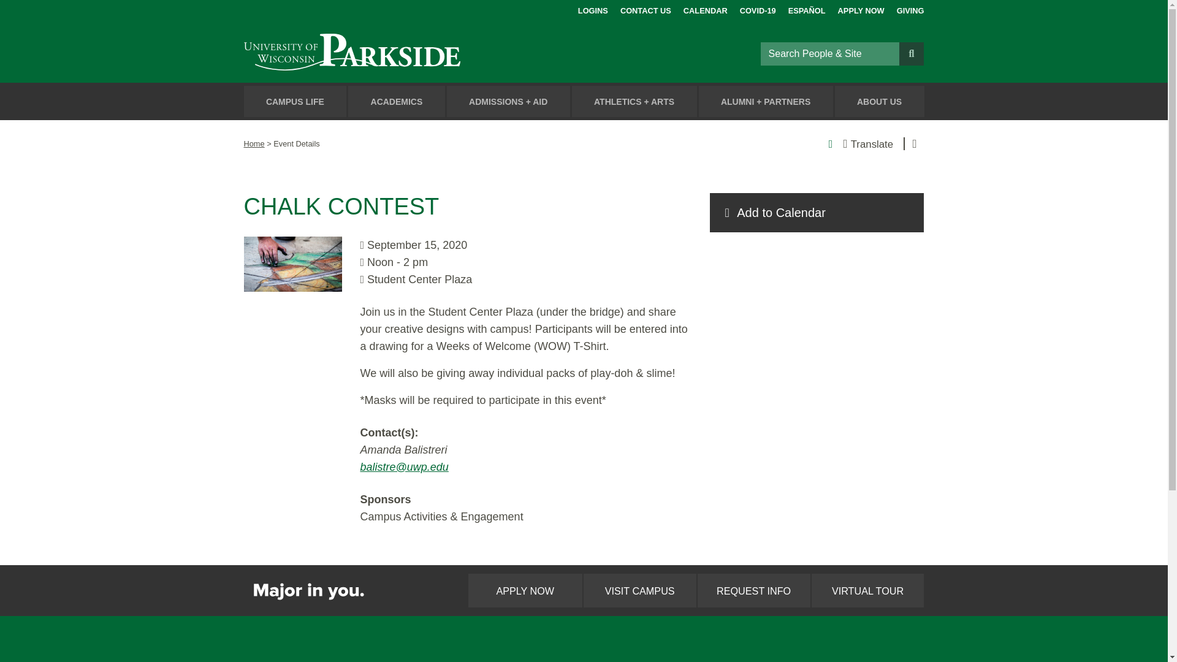 The image size is (1177, 662). What do you see at coordinates (758, 9) in the screenshot?
I see `COVID-19` at bounding box center [758, 9].